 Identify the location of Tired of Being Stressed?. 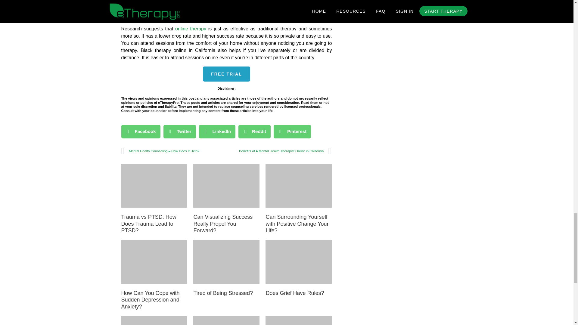
(223, 293).